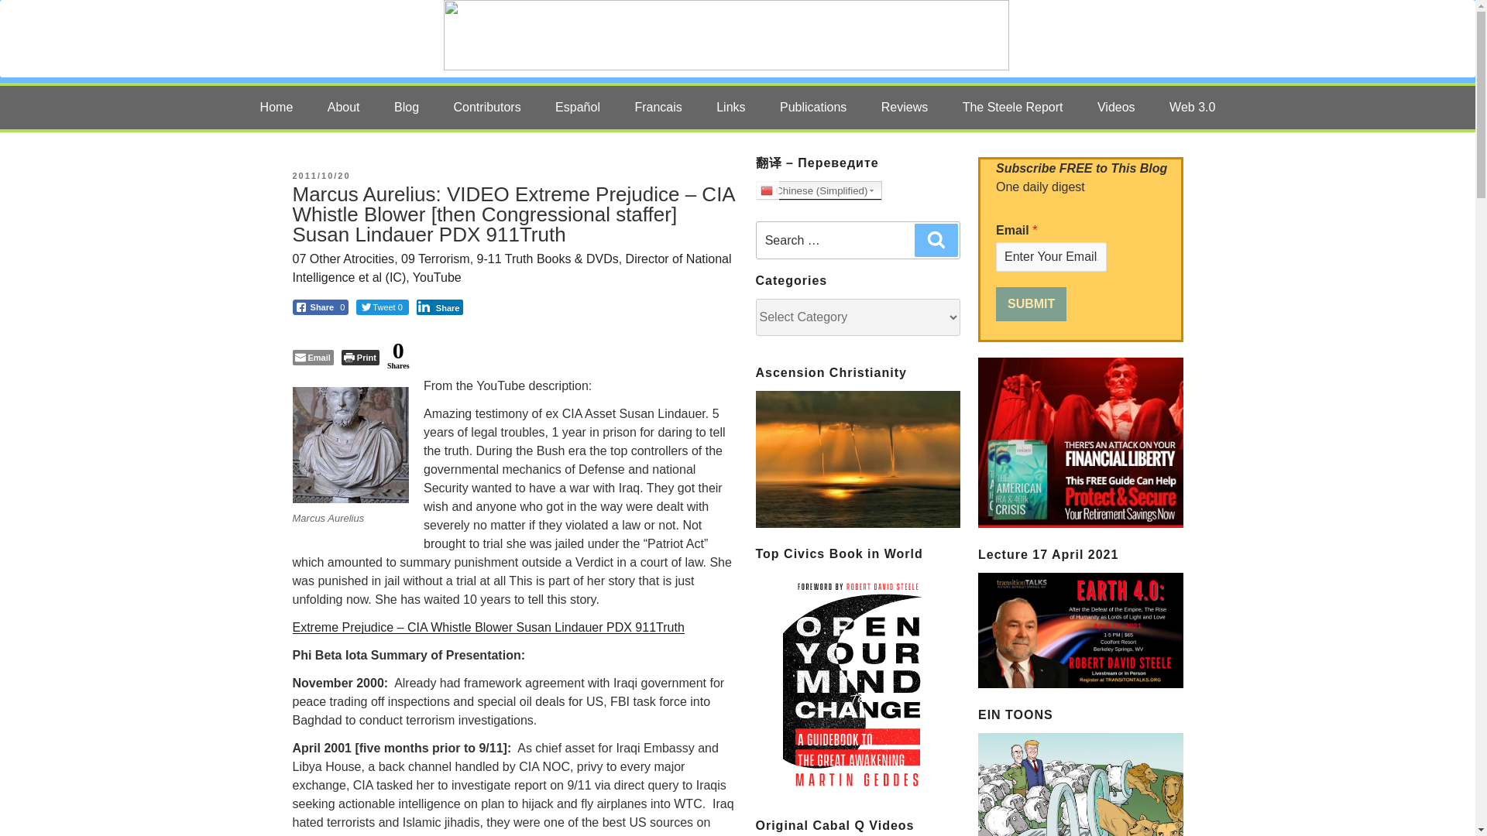 This screenshot has height=836, width=1487. I want to click on Publications, so click(813, 108).